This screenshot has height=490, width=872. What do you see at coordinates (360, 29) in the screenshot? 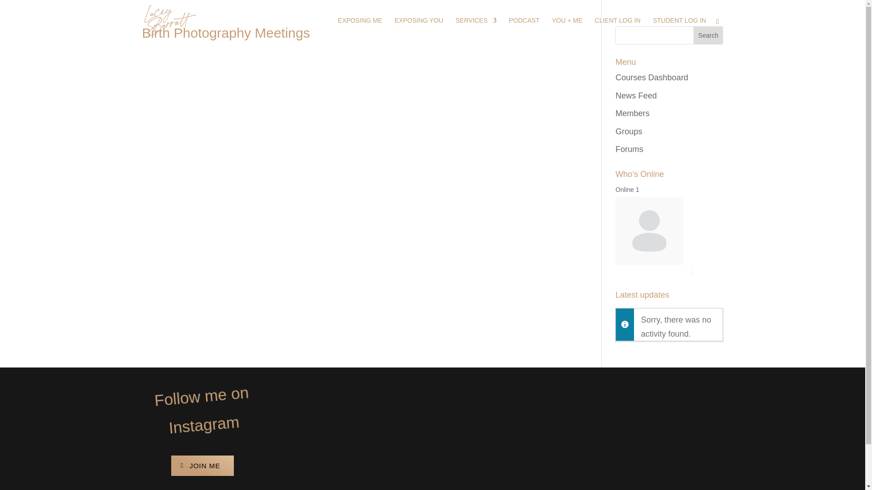
I see `EXPOSING ME` at bounding box center [360, 29].